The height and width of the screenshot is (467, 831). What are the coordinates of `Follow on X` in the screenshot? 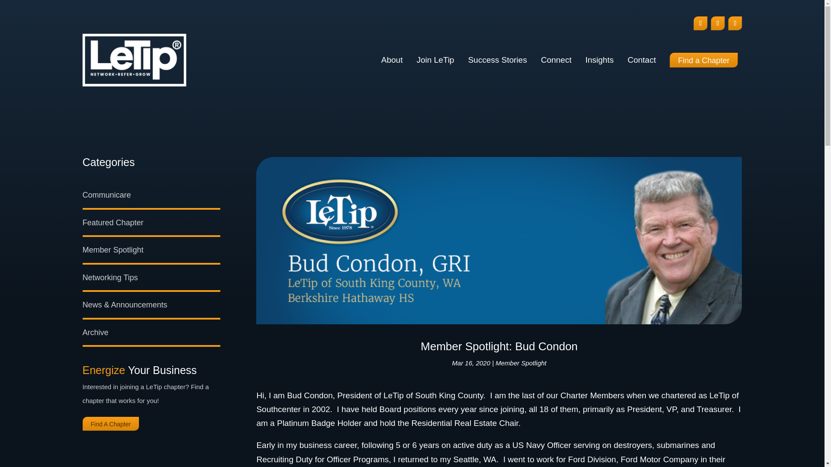 It's located at (735, 23).